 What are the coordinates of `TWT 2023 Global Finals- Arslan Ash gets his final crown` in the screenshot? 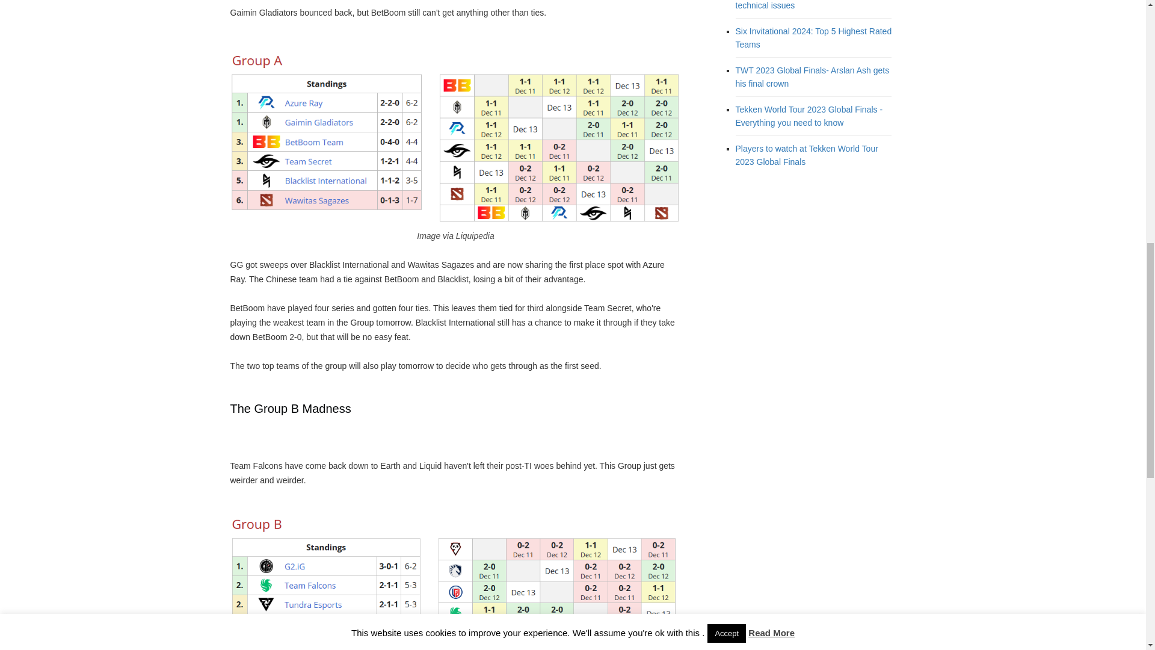 It's located at (812, 77).